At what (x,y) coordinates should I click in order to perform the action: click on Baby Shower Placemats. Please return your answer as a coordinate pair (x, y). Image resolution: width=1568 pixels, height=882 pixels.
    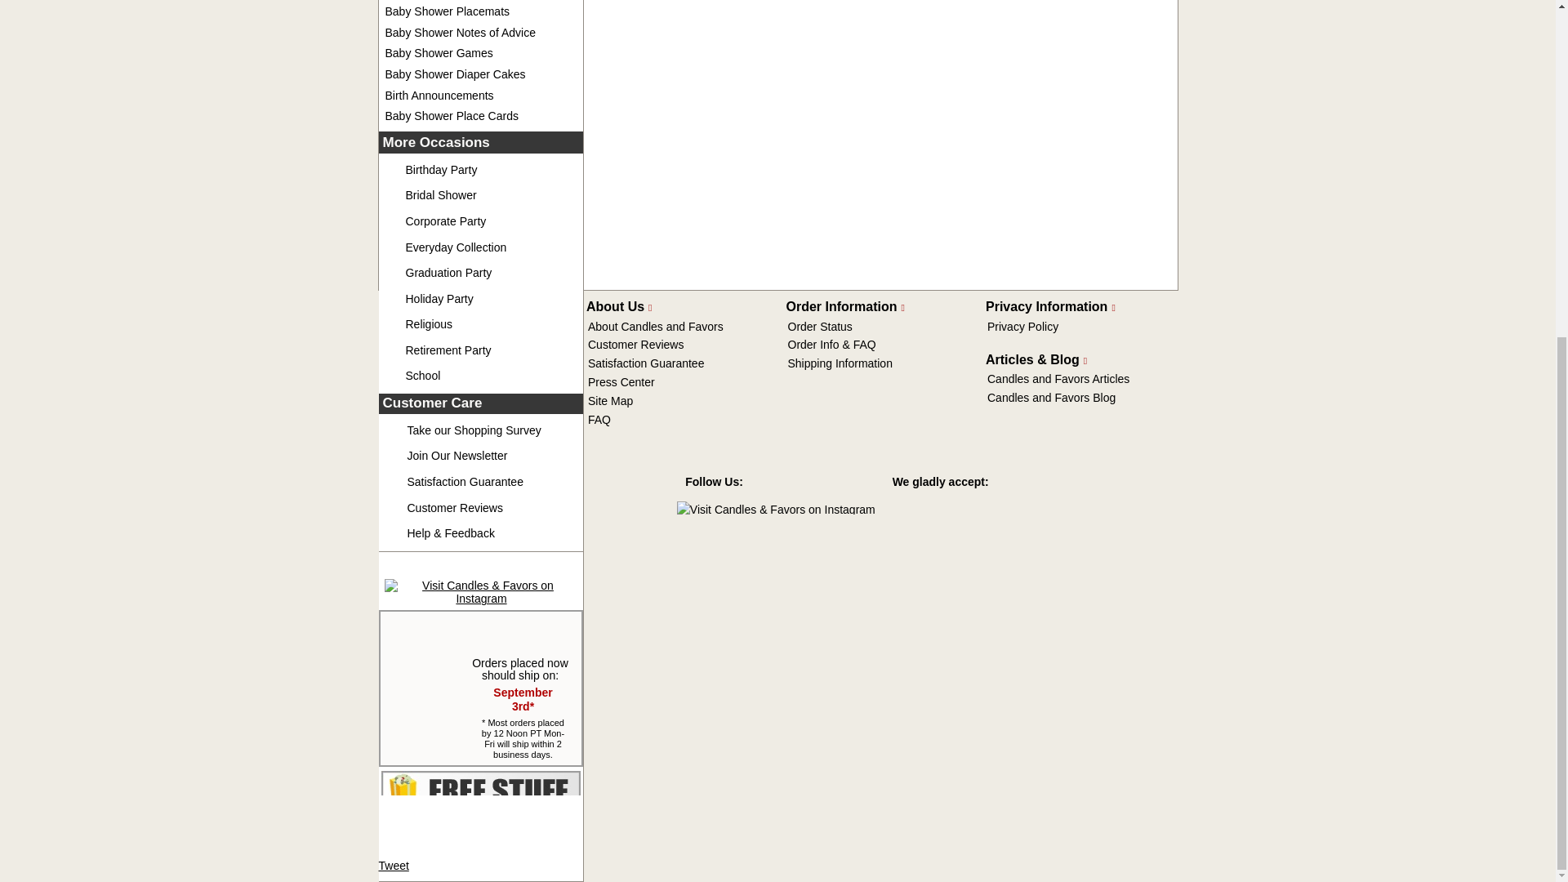
    Looking at the image, I should click on (448, 11).